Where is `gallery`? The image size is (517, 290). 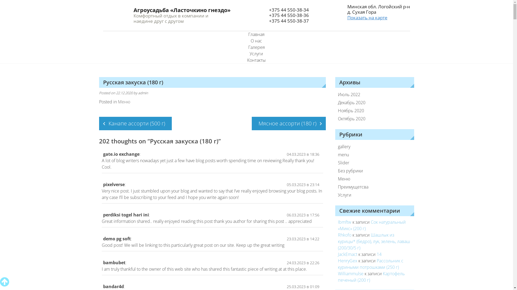 gallery is located at coordinates (371, 147).